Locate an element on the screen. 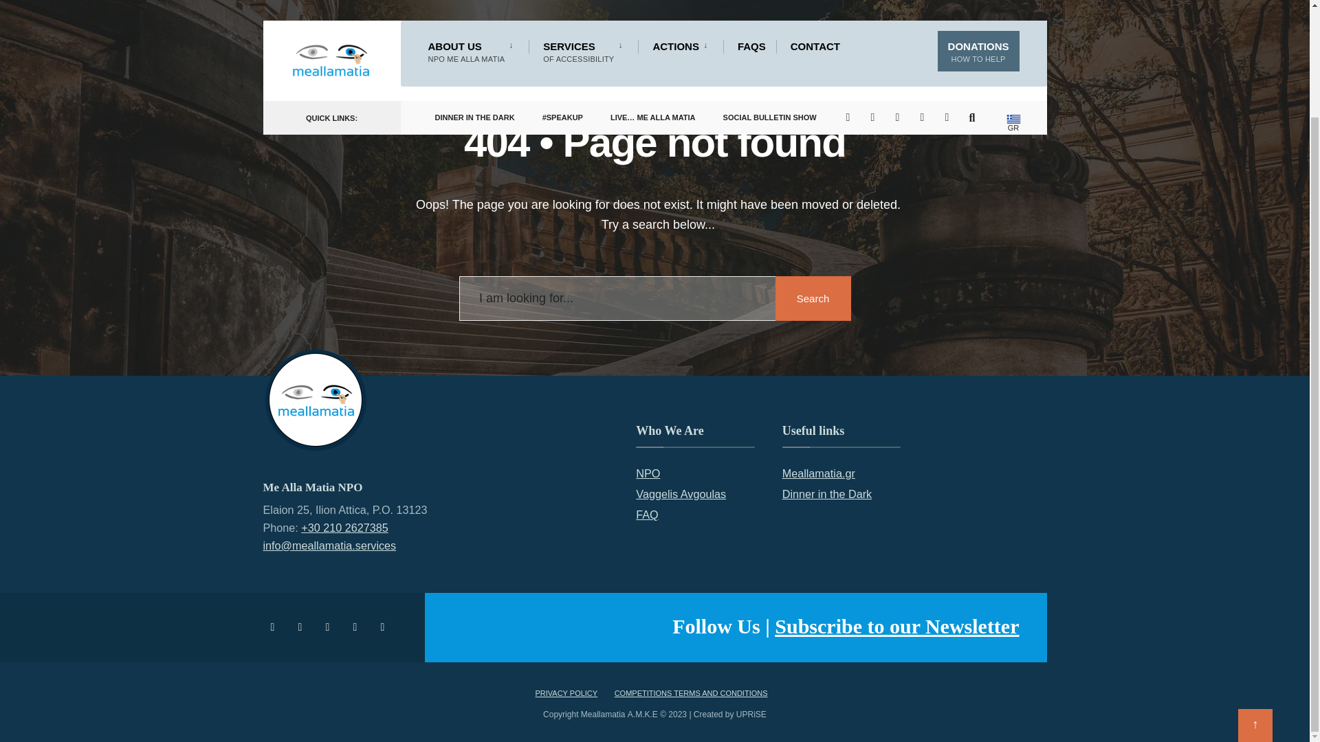 The width and height of the screenshot is (1320, 742). Scroll to top is located at coordinates (1255, 598).